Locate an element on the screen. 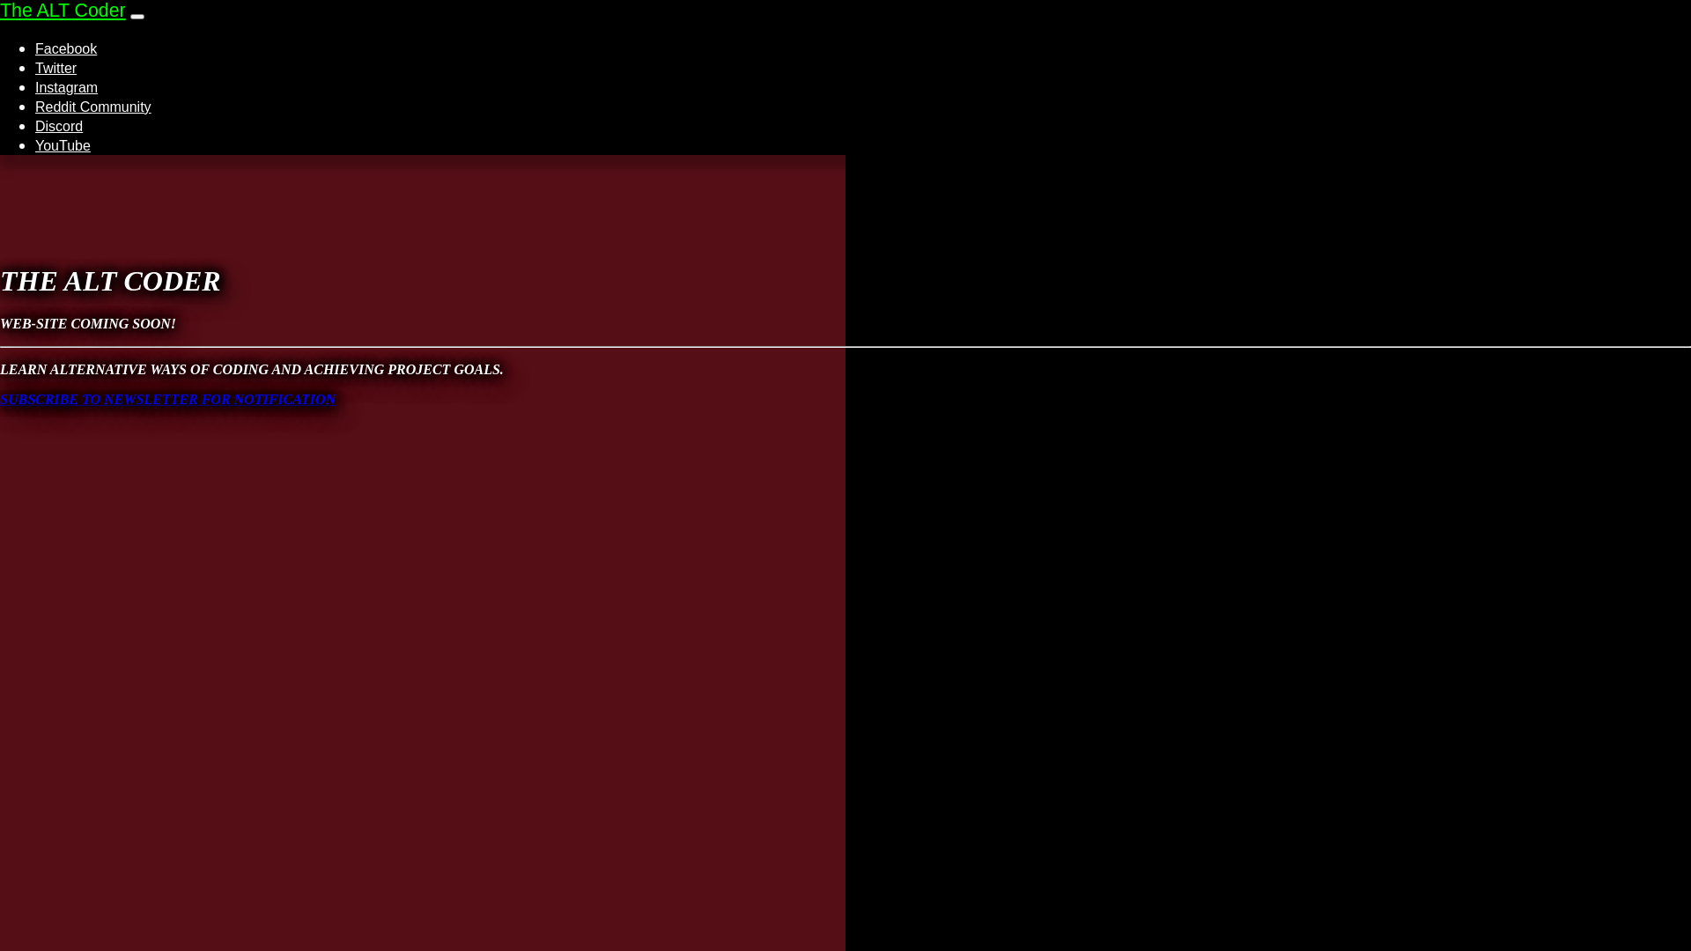 The image size is (1691, 951). Facebook is located at coordinates (66, 49).